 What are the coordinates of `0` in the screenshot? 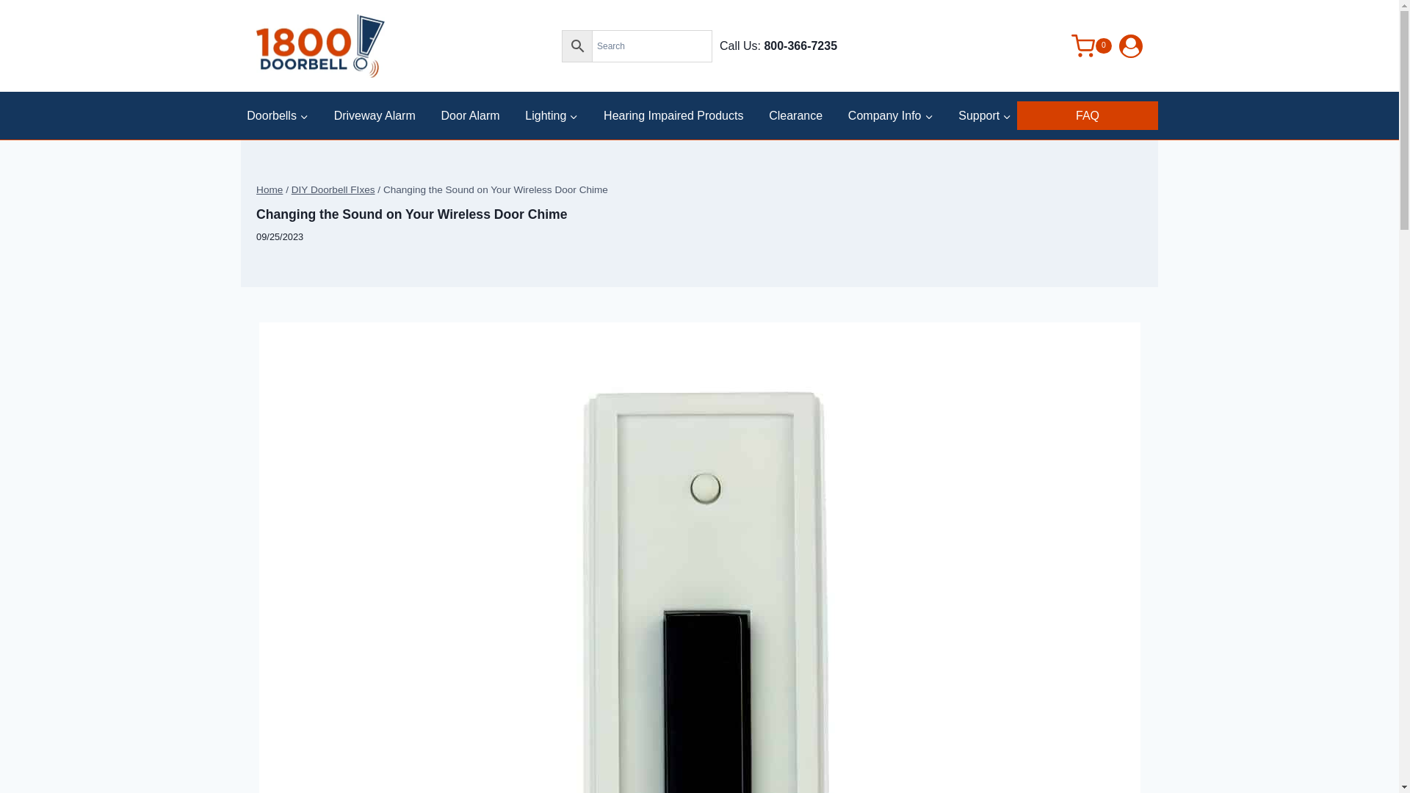 It's located at (1080, 46).